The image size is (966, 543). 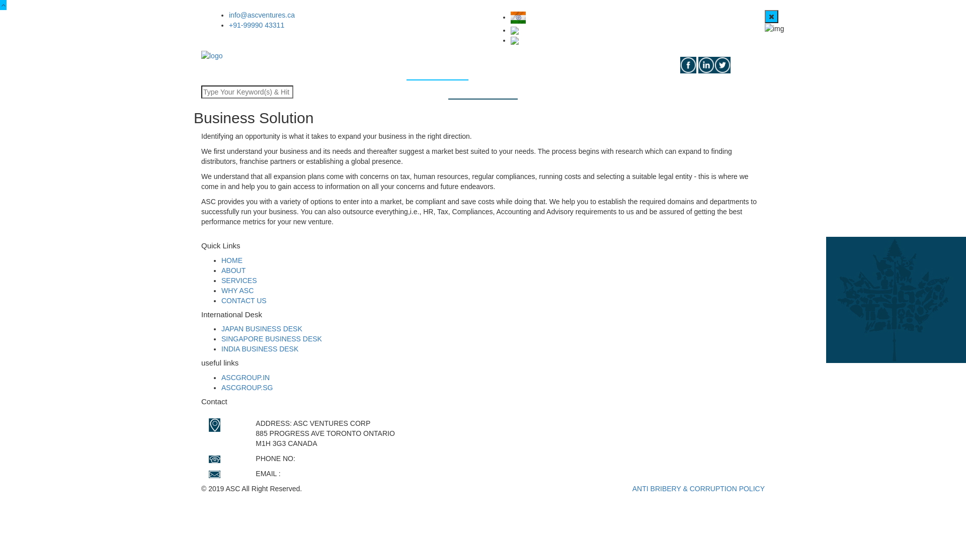 What do you see at coordinates (574, 68) in the screenshot?
I see `INTERNATIONAL DESK` at bounding box center [574, 68].